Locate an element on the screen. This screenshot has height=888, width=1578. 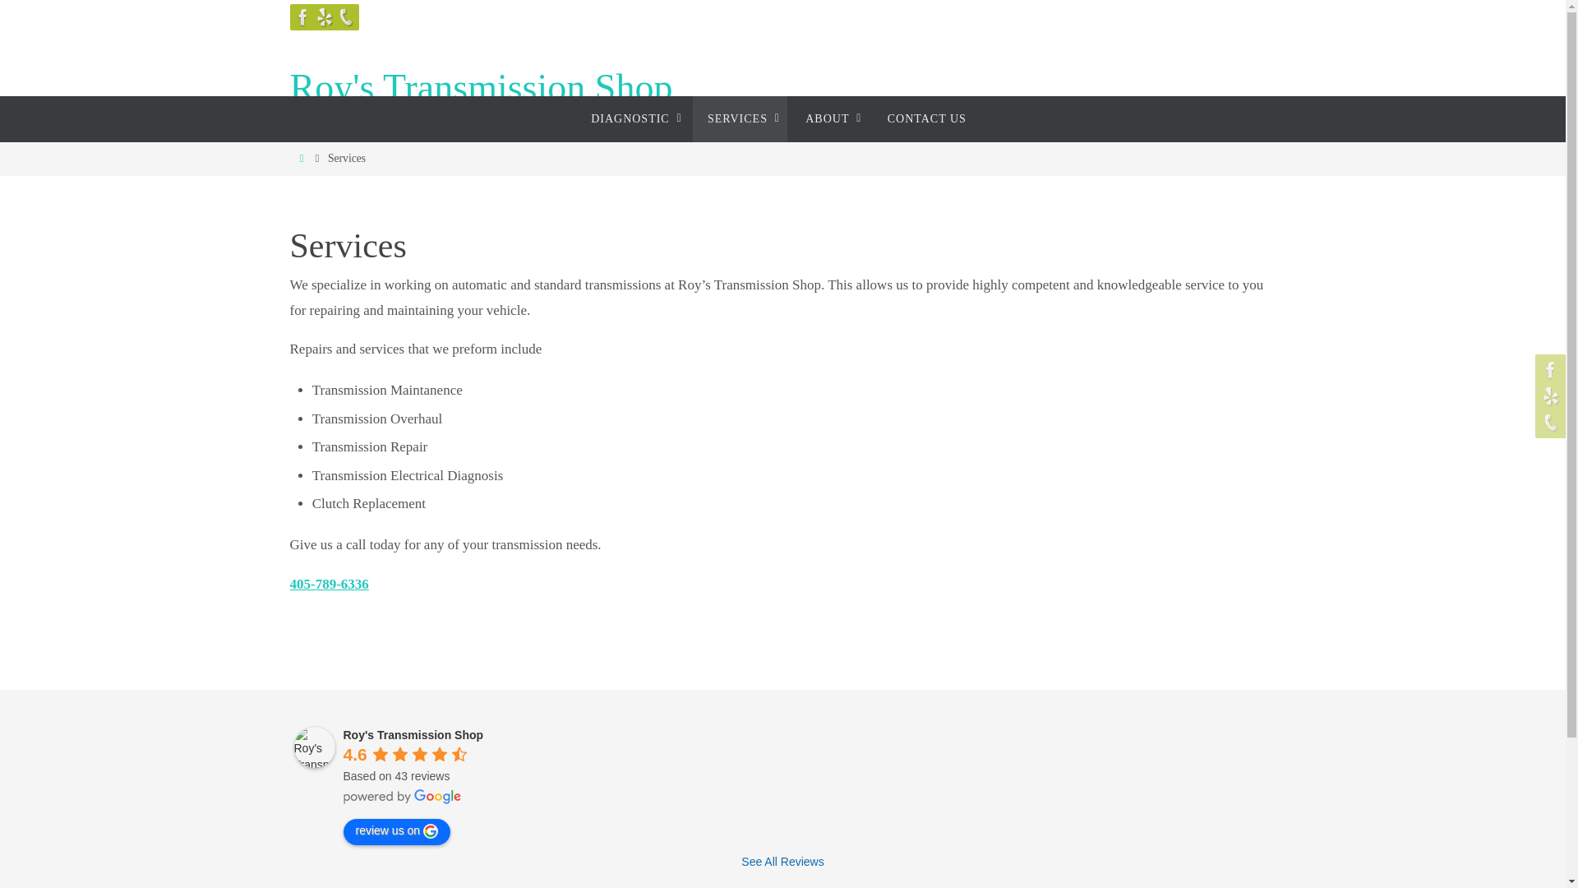
405-789-6336 is located at coordinates (328, 584).